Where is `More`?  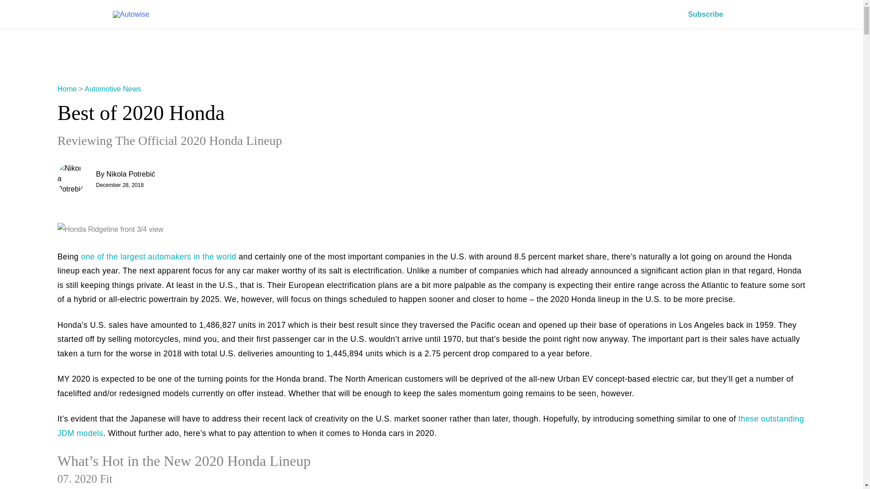 More is located at coordinates (658, 14).